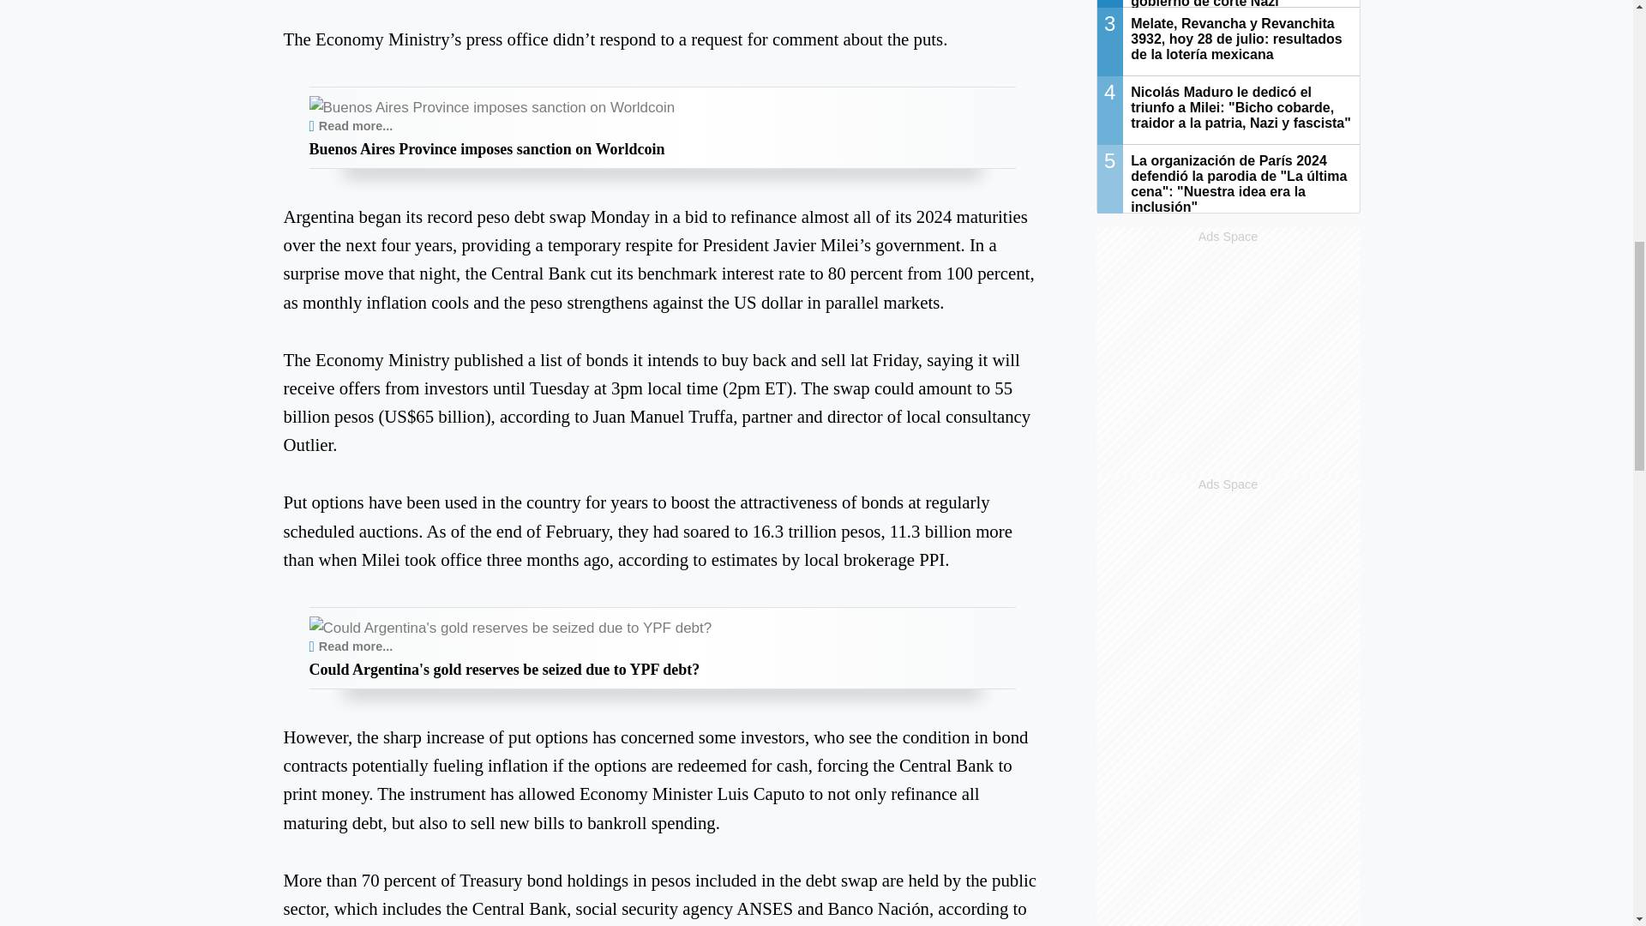 The height and width of the screenshot is (926, 1646). I want to click on Buenos Aires Province imposes sanction on Worldcoin, so click(356, 126).